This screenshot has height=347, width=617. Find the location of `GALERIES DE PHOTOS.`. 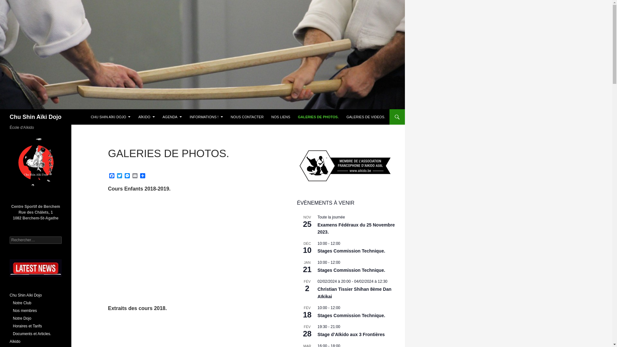

GALERIES DE PHOTOS. is located at coordinates (318, 117).